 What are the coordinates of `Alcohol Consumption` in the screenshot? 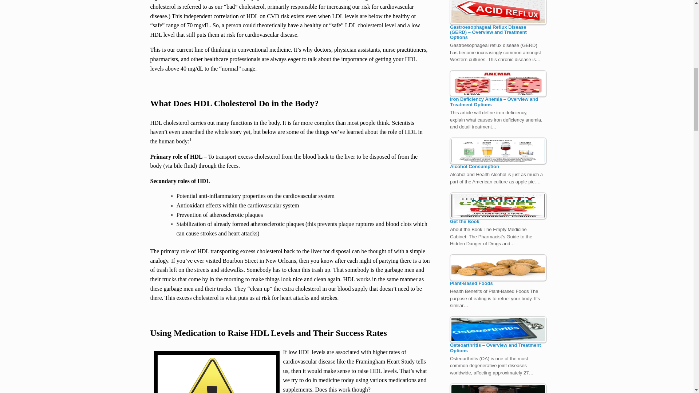 It's located at (498, 151).